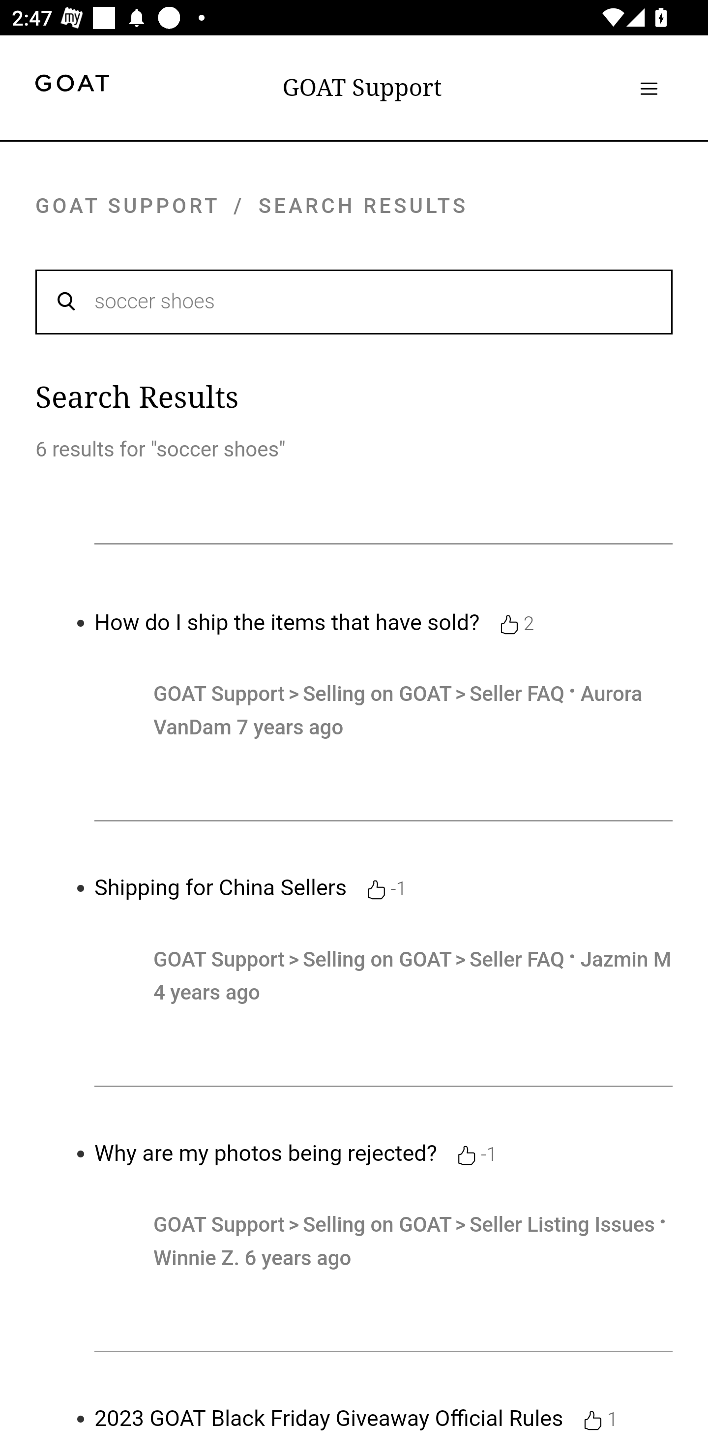 This screenshot has height=1456, width=708. I want to click on Seller FAQ, so click(517, 960).